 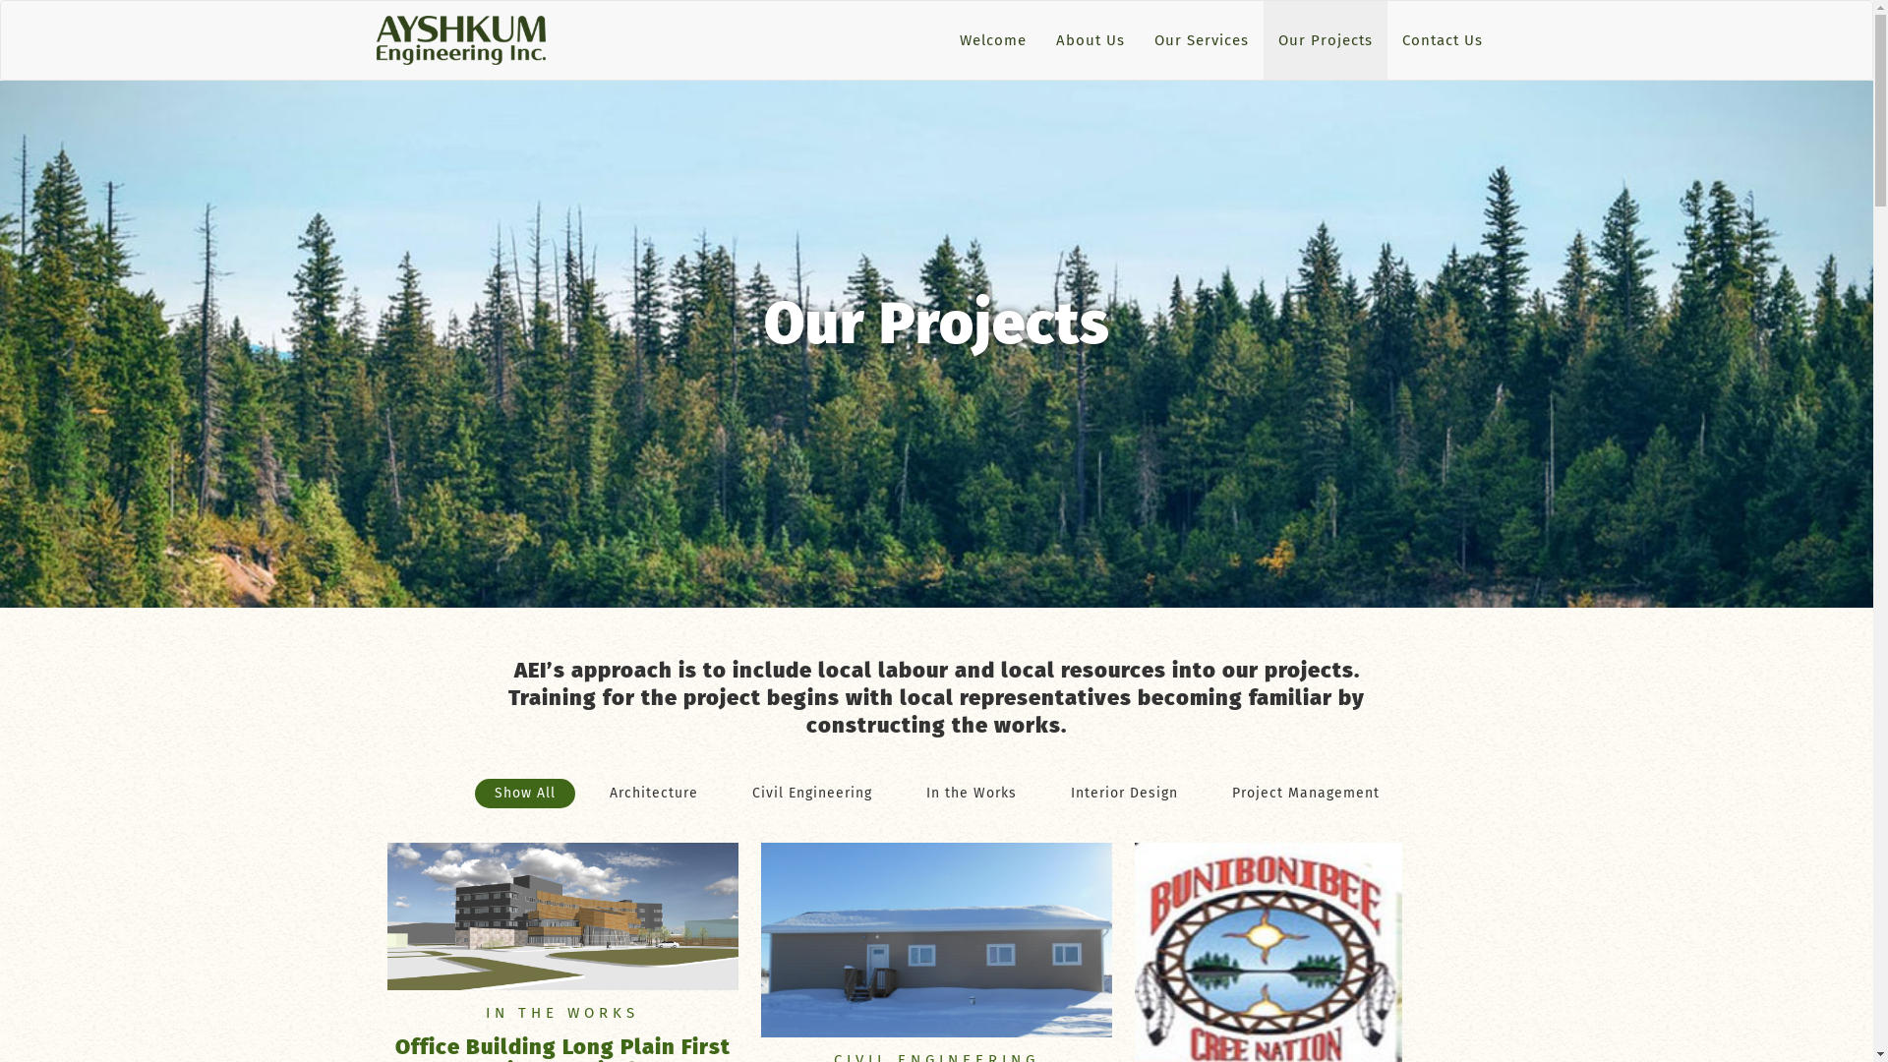 What do you see at coordinates (1442, 40) in the screenshot?
I see `Contact Us` at bounding box center [1442, 40].